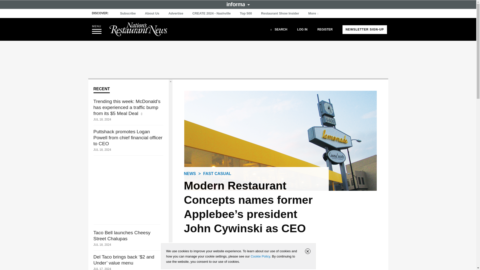 This screenshot has width=480, height=270. Describe the element at coordinates (152, 13) in the screenshot. I see `About Us` at that location.